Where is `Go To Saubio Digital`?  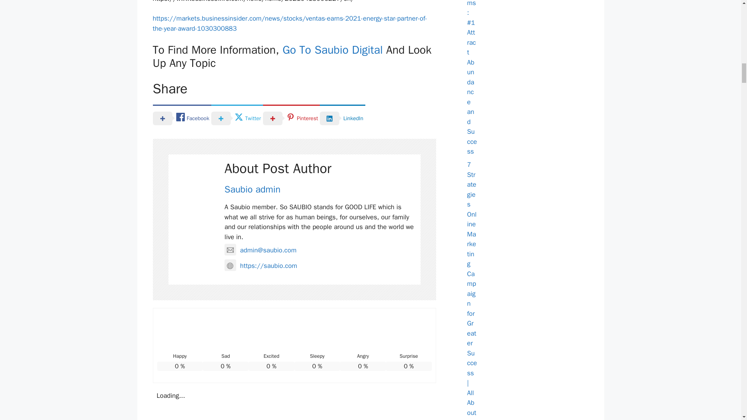 Go To Saubio Digital is located at coordinates (332, 50).